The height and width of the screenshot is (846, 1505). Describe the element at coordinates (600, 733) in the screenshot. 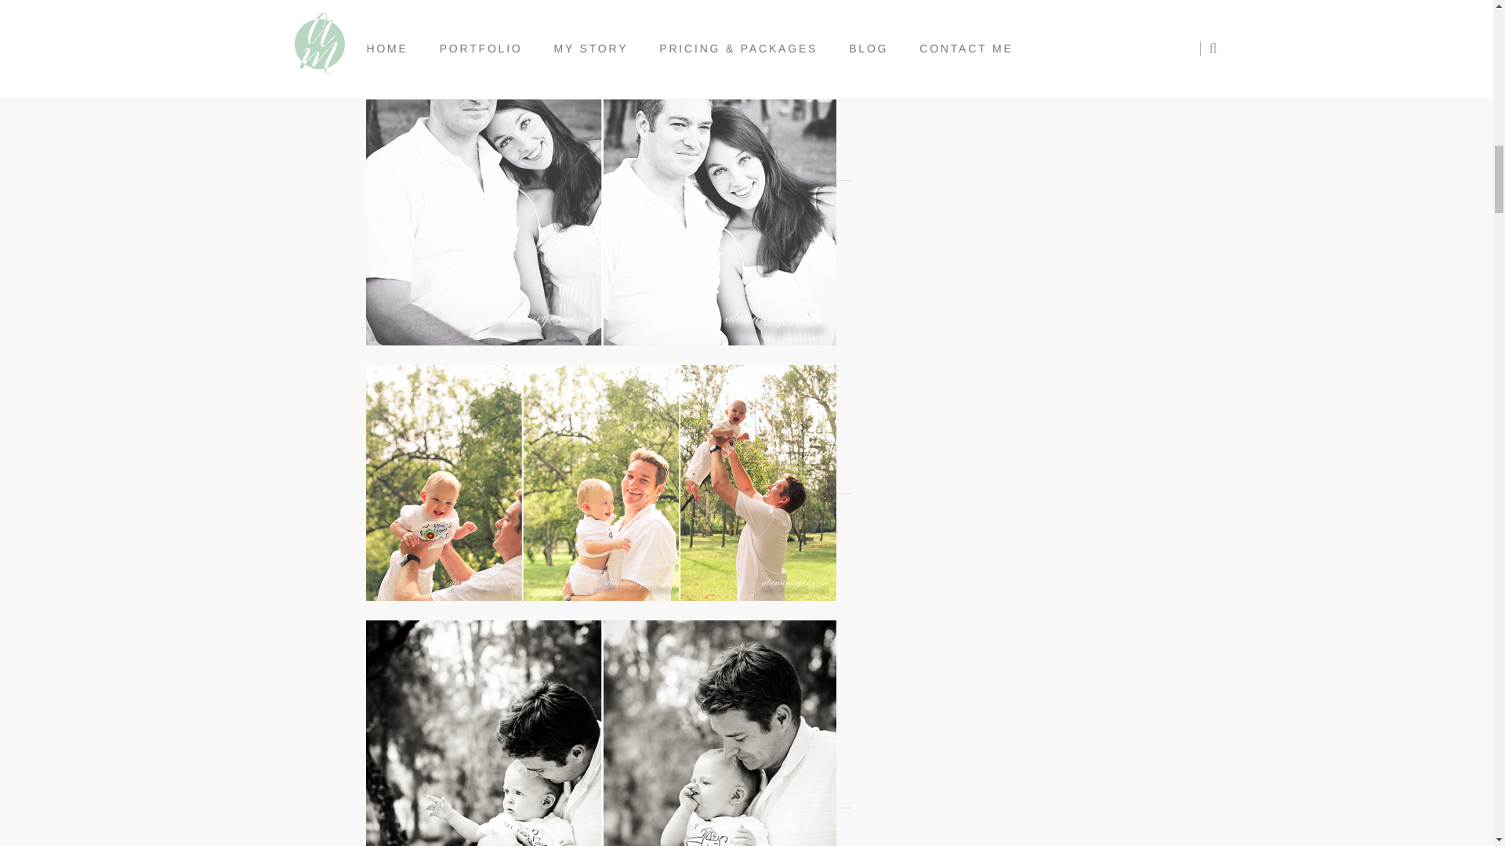

I see `baby shoot 11` at that location.